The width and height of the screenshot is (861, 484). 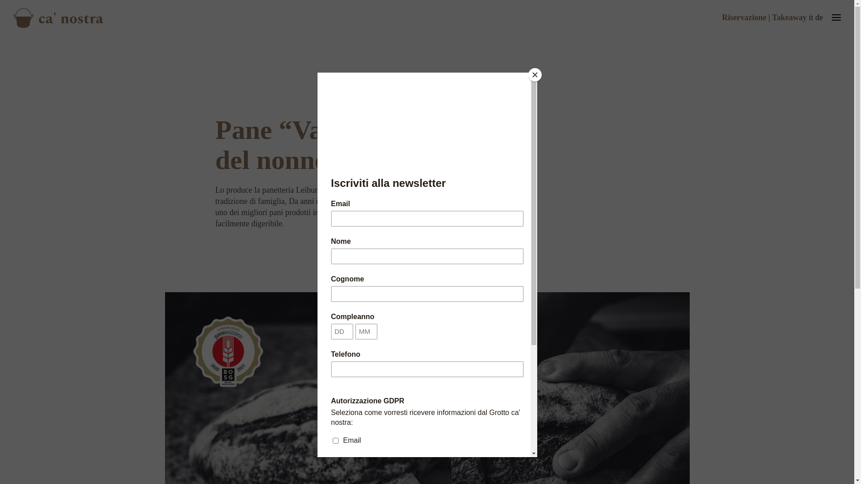 What do you see at coordinates (811, 17) in the screenshot?
I see `it` at bounding box center [811, 17].